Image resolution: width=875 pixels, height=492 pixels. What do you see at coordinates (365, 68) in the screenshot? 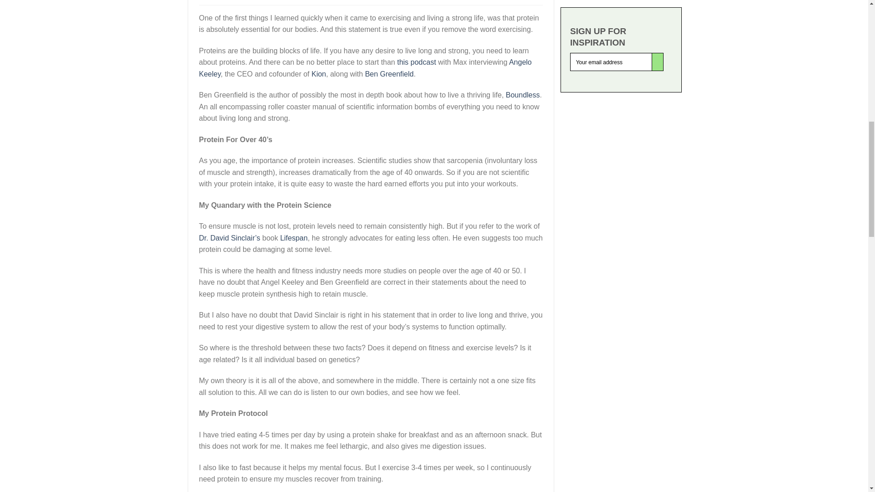
I see `Angelo Keeley` at bounding box center [365, 68].